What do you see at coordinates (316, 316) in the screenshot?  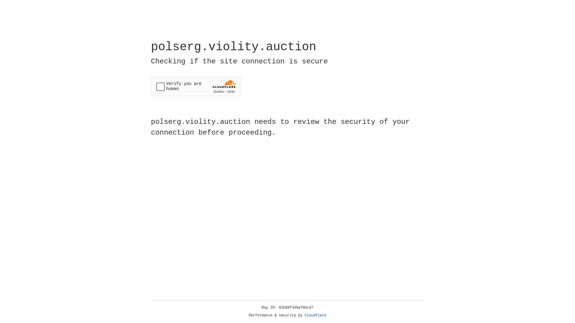 I see `Cloudflare` at bounding box center [316, 316].